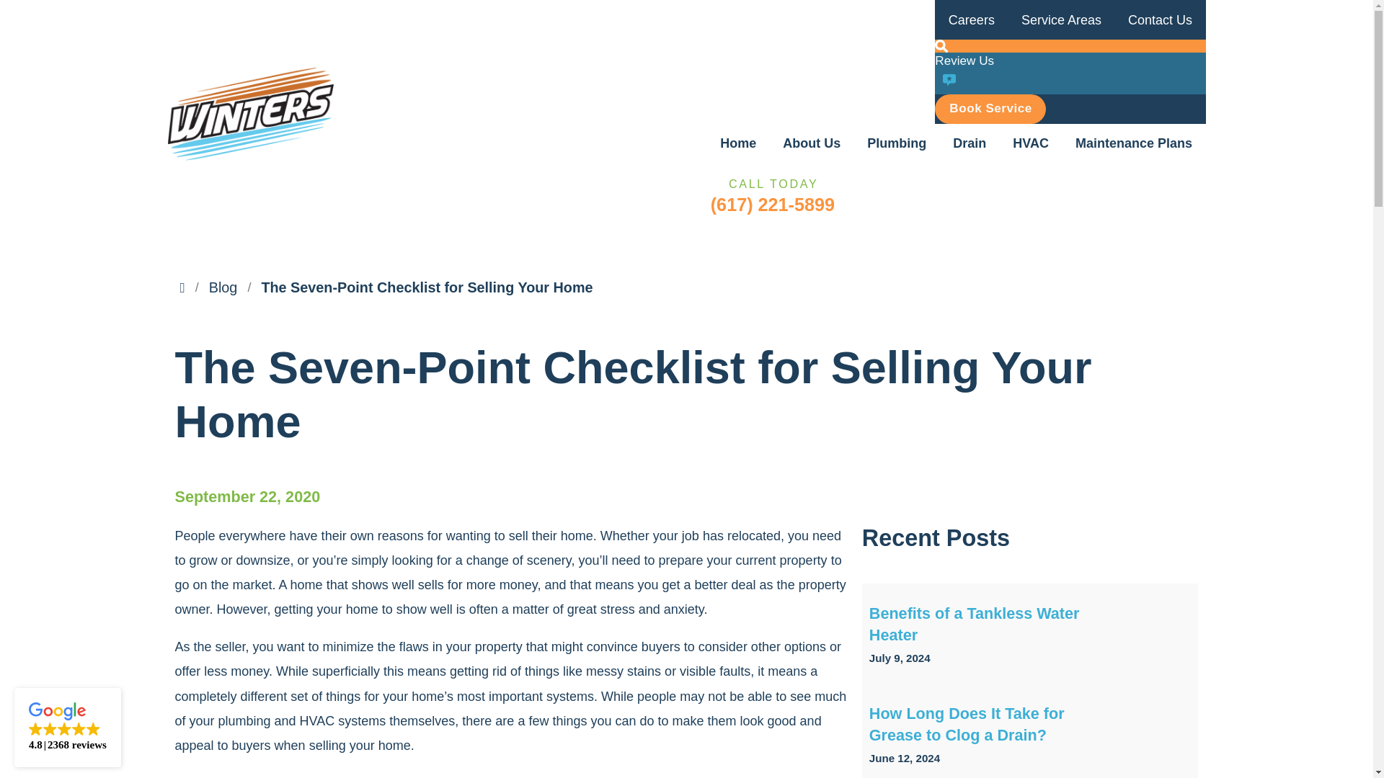 The width and height of the screenshot is (1384, 778). Describe the element at coordinates (971, 20) in the screenshot. I see `Careers` at that location.